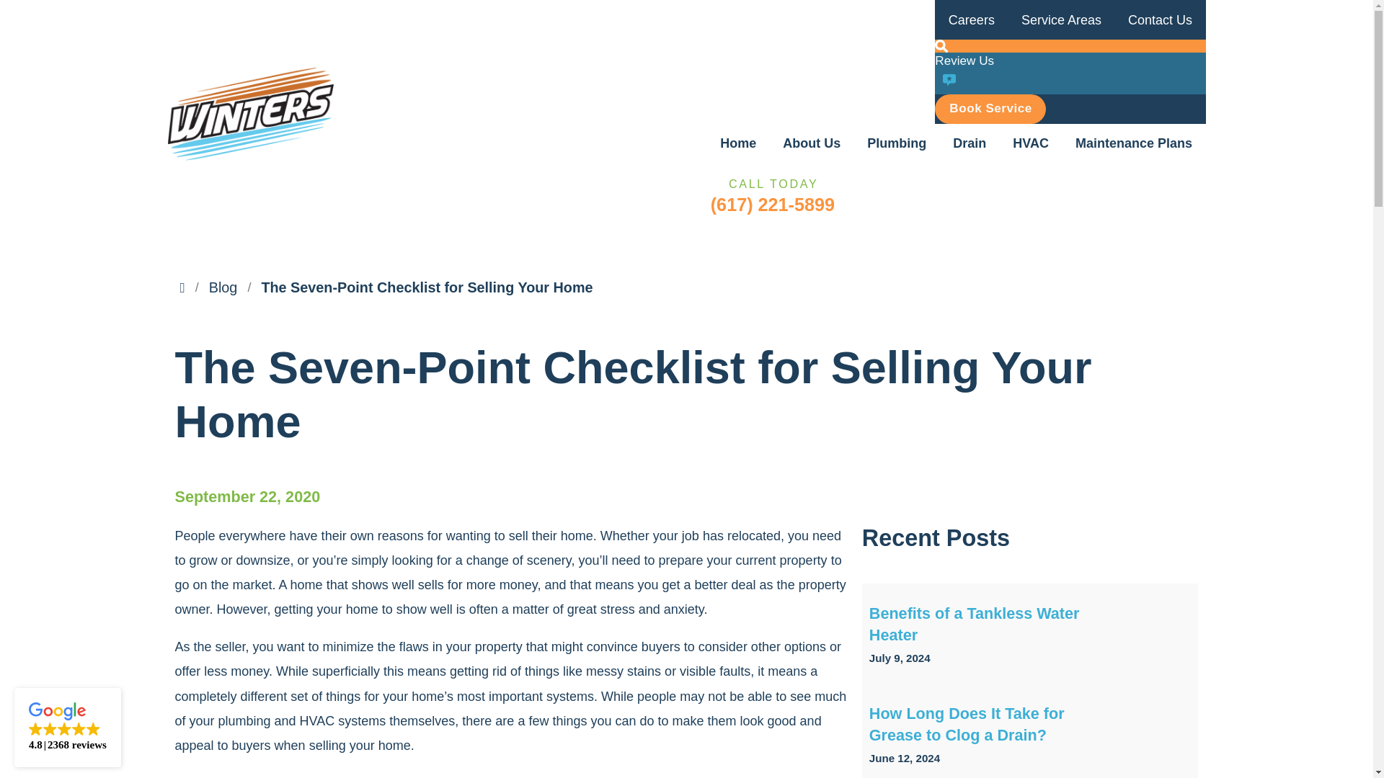 The width and height of the screenshot is (1384, 778). Describe the element at coordinates (971, 20) in the screenshot. I see `Careers` at that location.